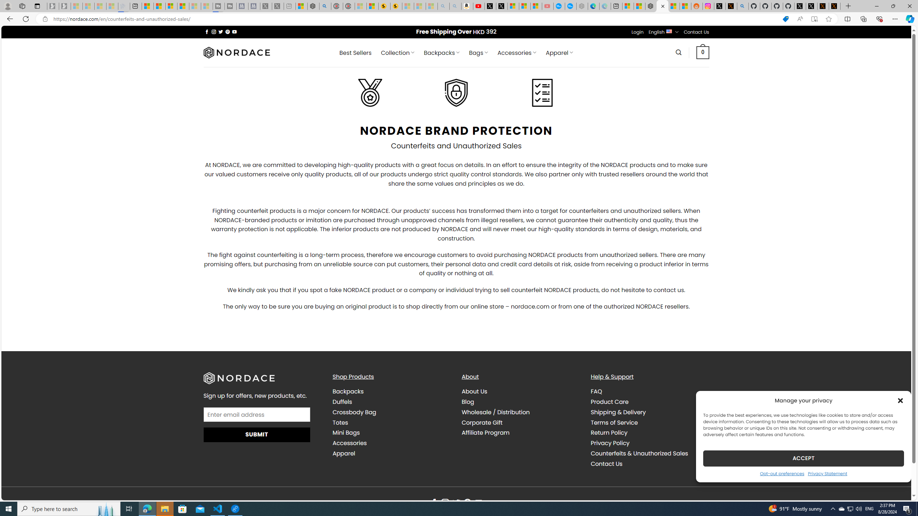  I want to click on Log in to X / X, so click(720, 6).